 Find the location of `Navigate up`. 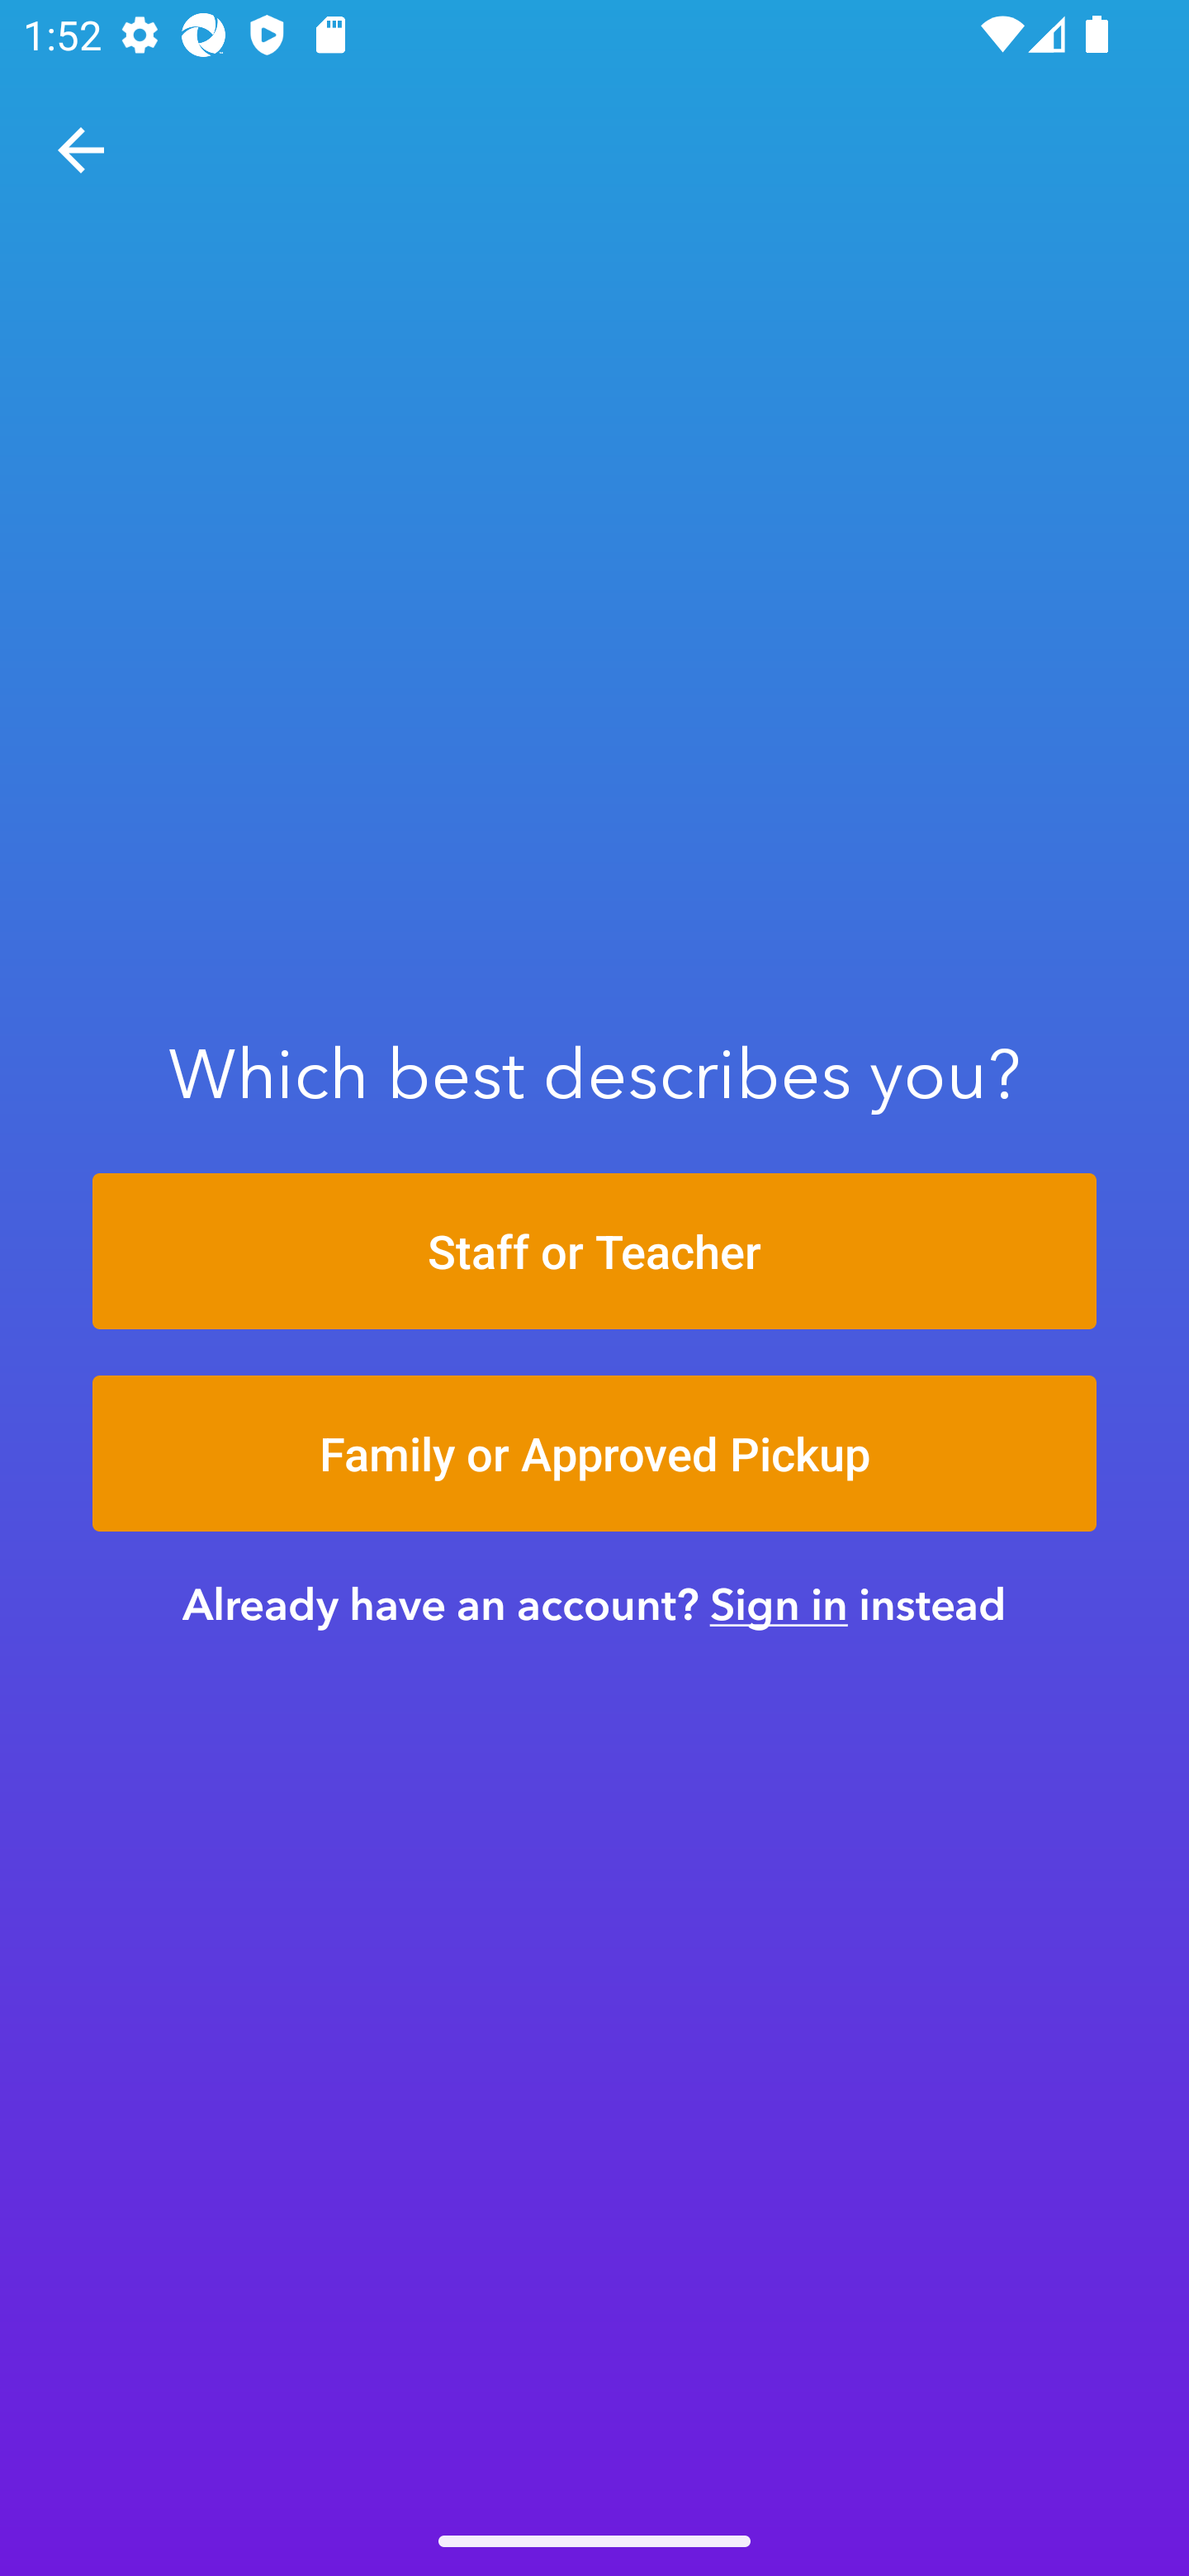

Navigate up is located at coordinates (81, 150).